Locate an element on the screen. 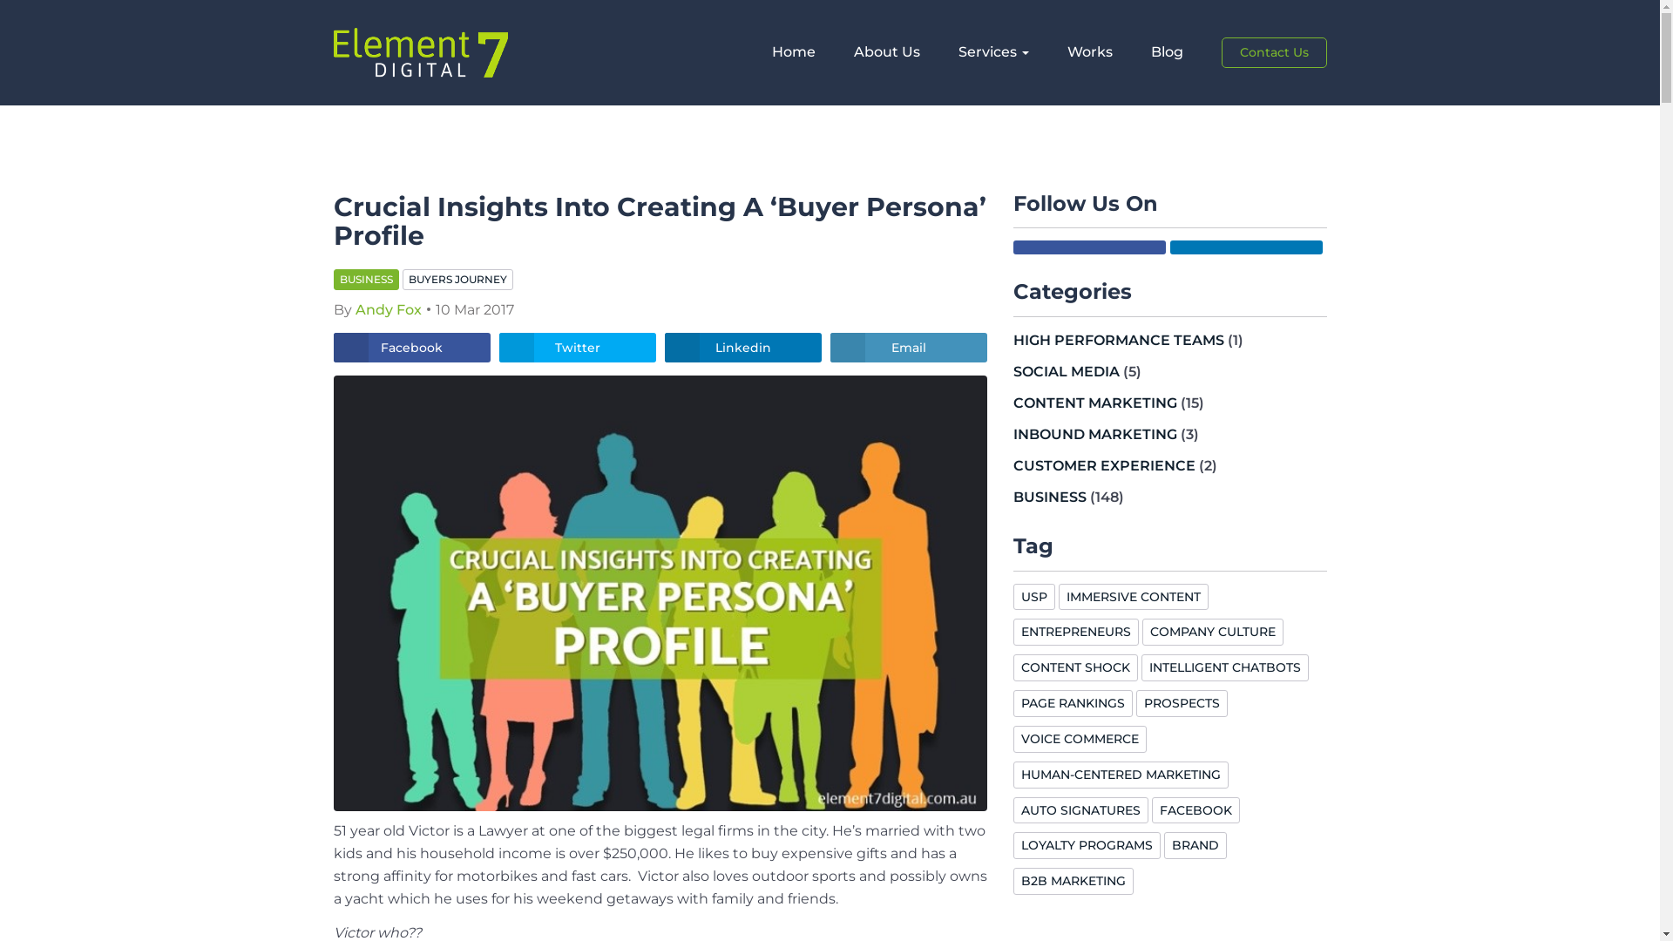 The image size is (1673, 941). USP is located at coordinates (1033, 598).